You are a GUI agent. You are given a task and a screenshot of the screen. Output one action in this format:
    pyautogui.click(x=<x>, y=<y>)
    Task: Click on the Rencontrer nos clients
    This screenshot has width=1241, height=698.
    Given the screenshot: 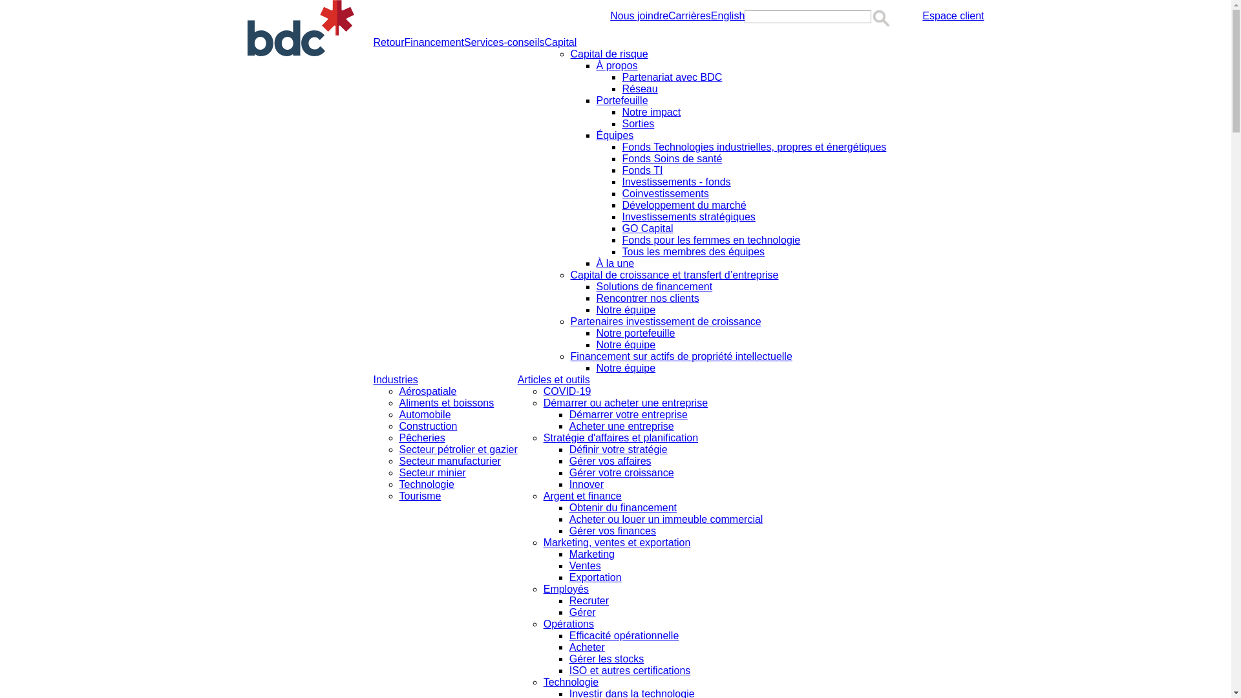 What is the action you would take?
    pyautogui.click(x=648, y=299)
    